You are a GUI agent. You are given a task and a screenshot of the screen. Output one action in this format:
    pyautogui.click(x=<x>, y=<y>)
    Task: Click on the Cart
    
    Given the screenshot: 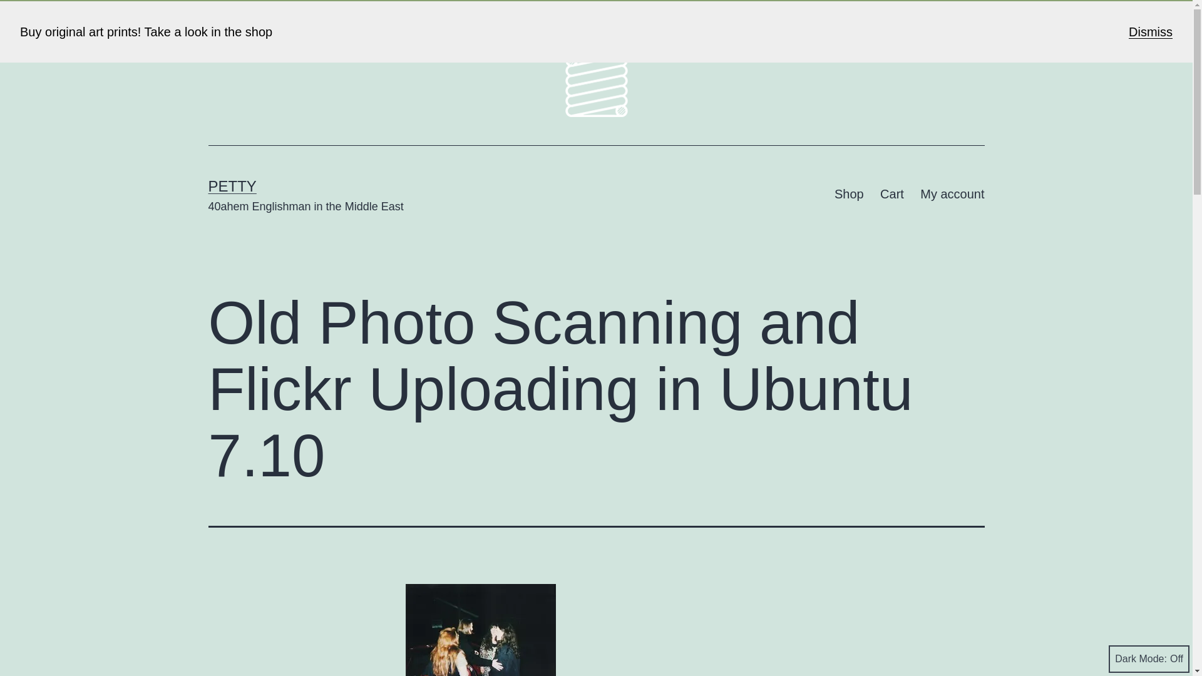 What is the action you would take?
    pyautogui.click(x=892, y=194)
    